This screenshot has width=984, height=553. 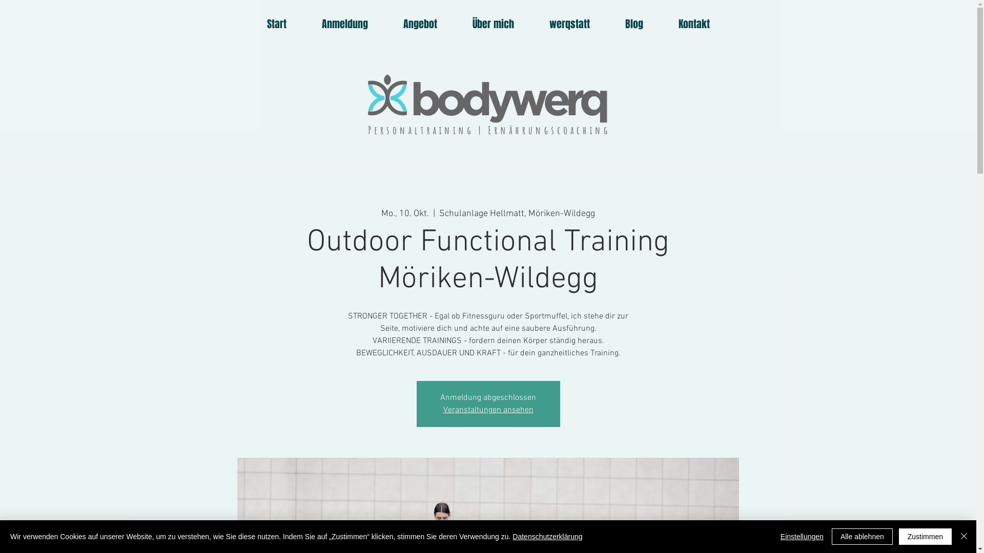 What do you see at coordinates (634, 24) in the screenshot?
I see `Blog` at bounding box center [634, 24].